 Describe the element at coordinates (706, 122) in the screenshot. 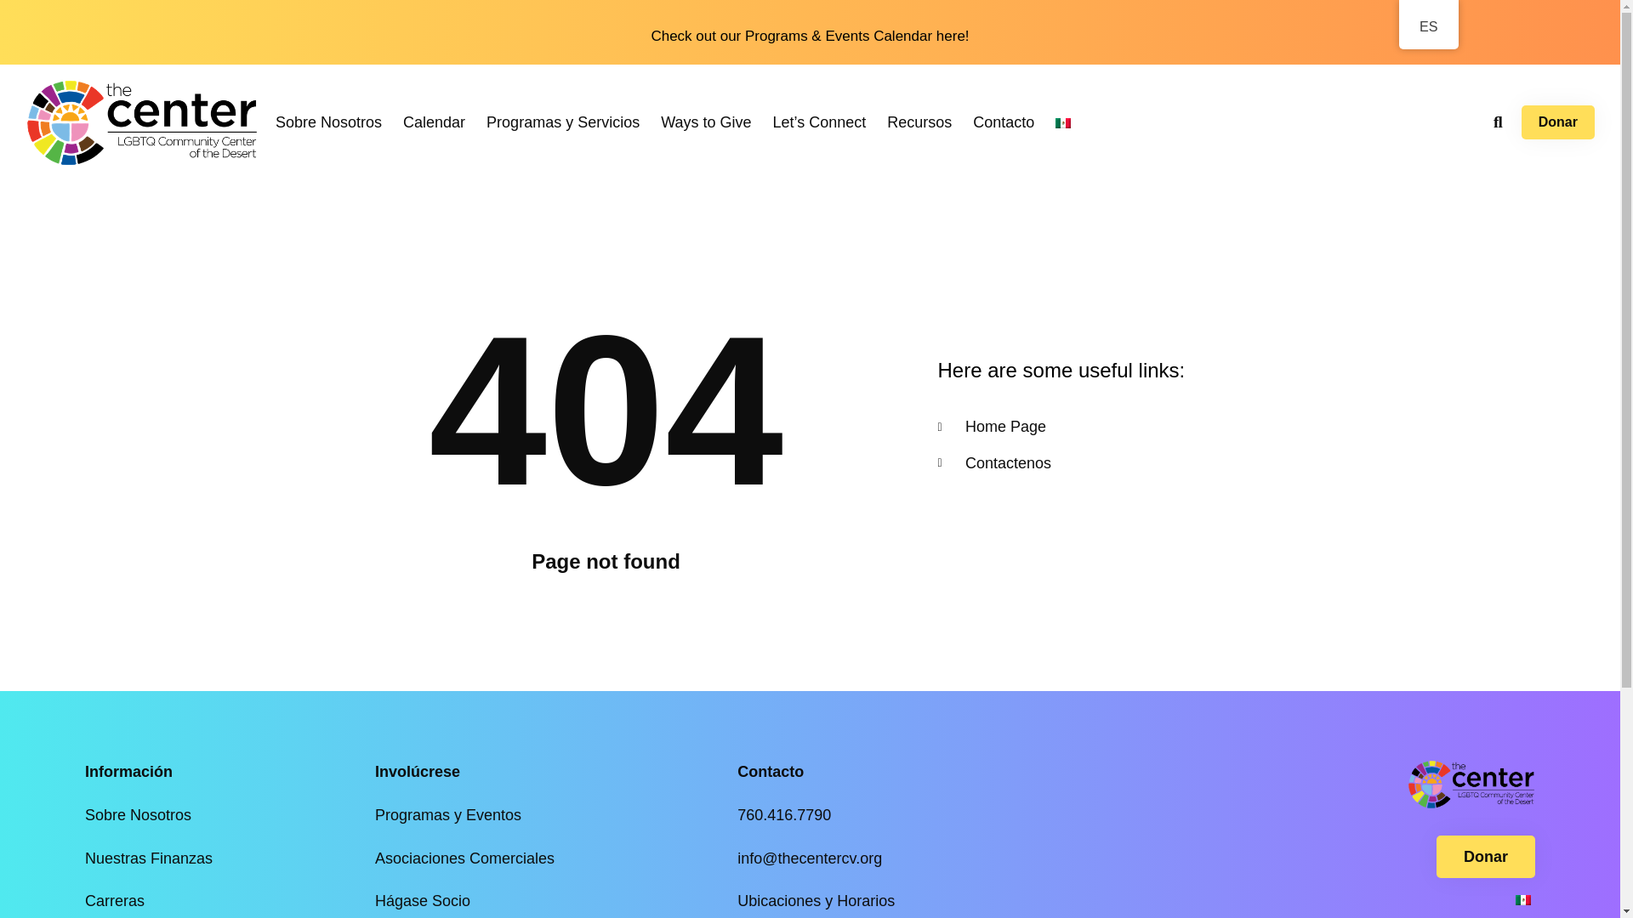

I see `Ways to Give` at that location.